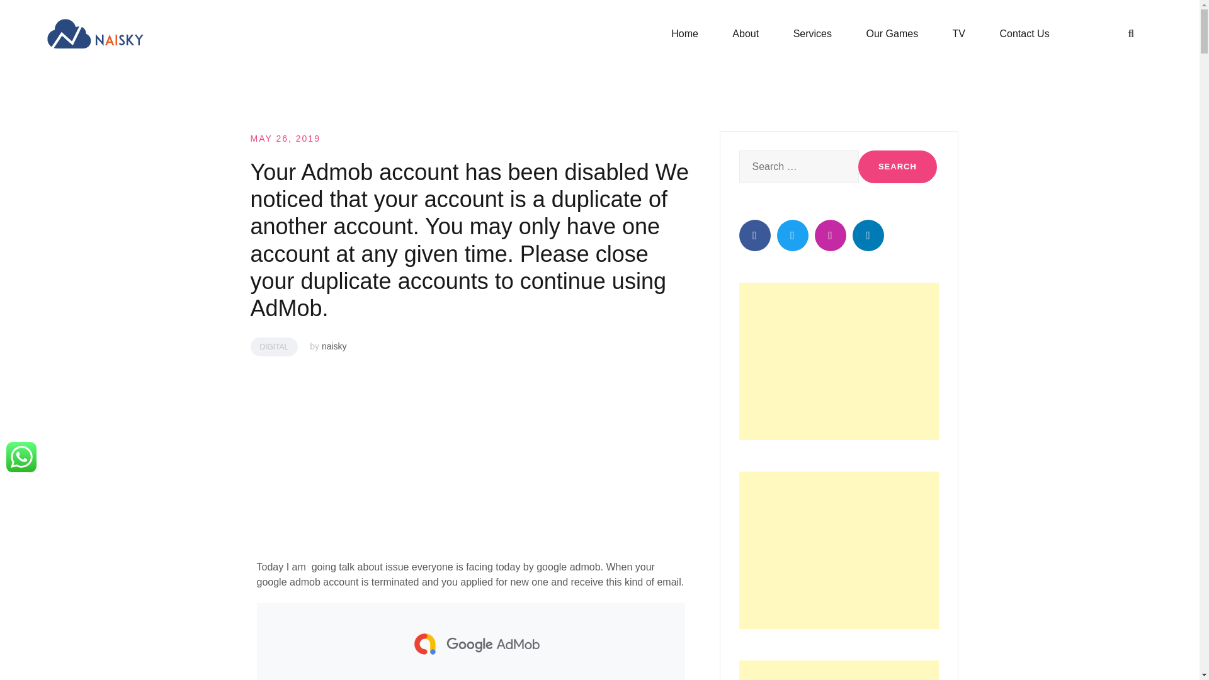 This screenshot has width=1209, height=680. I want to click on DIGITAL, so click(275, 346).